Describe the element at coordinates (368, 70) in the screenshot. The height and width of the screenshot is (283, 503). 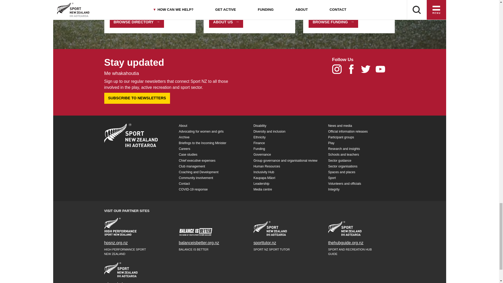
I see `Twitter` at that location.